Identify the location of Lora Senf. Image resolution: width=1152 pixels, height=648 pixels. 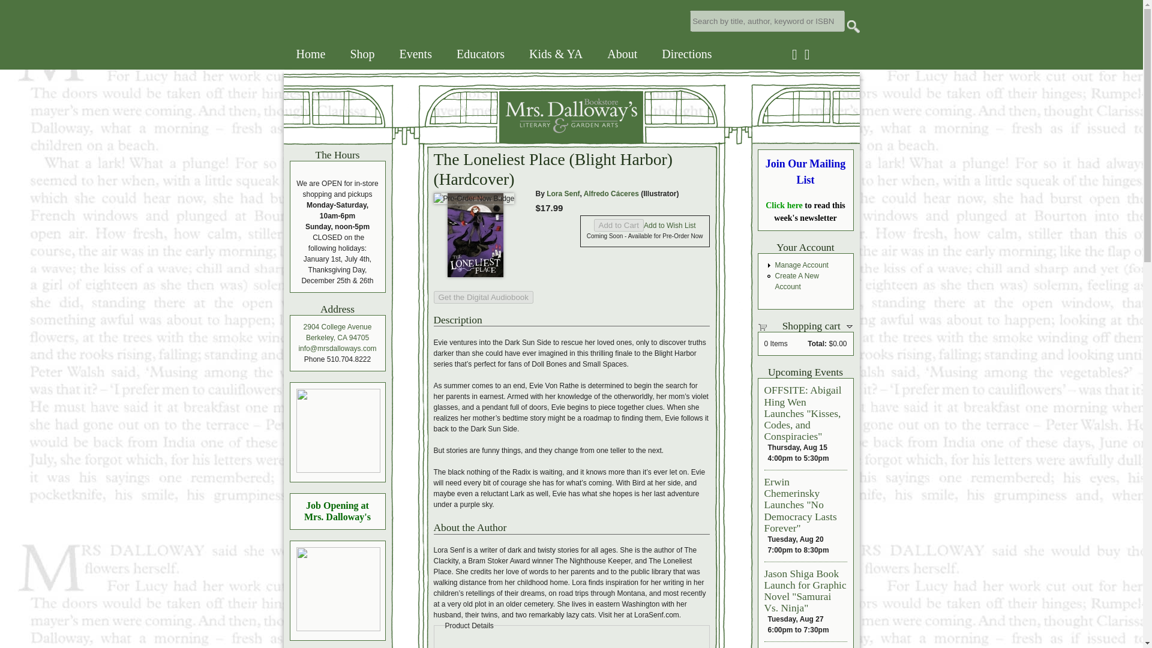
(563, 194).